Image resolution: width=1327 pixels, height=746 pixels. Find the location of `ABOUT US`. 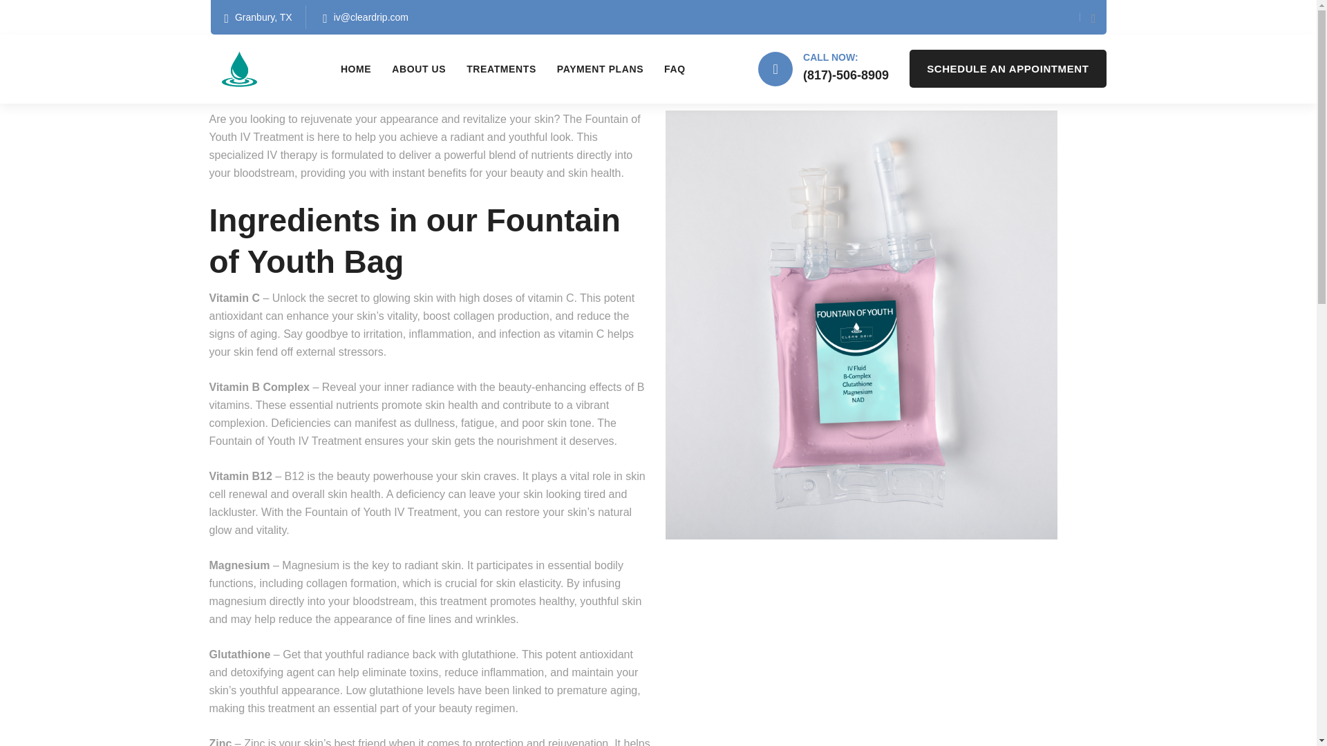

ABOUT US is located at coordinates (419, 68).